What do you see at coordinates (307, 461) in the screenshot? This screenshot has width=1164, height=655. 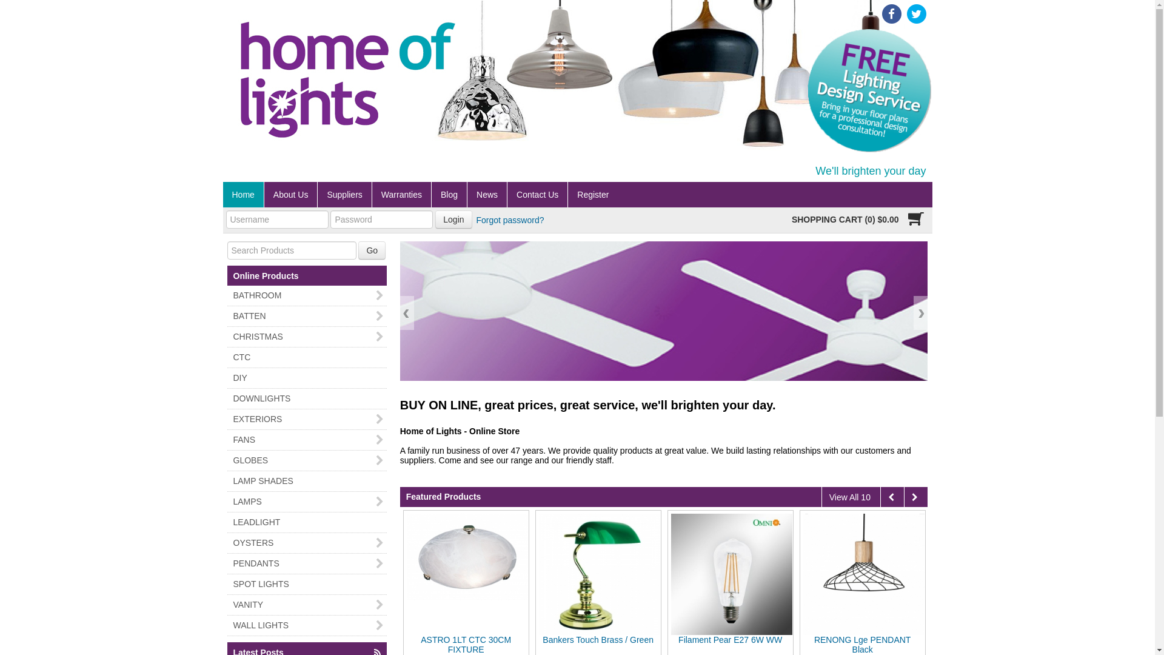 I see `GLOBES` at bounding box center [307, 461].